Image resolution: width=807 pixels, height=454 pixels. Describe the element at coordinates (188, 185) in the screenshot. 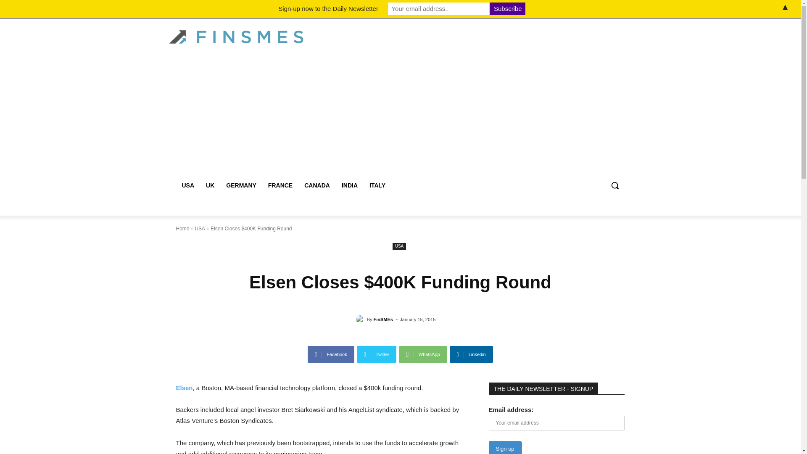

I see `USA` at that location.